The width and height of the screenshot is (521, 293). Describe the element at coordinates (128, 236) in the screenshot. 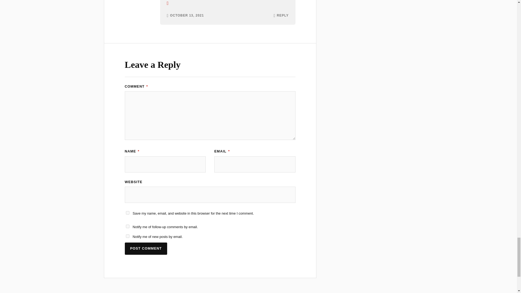

I see `subscribe` at that location.